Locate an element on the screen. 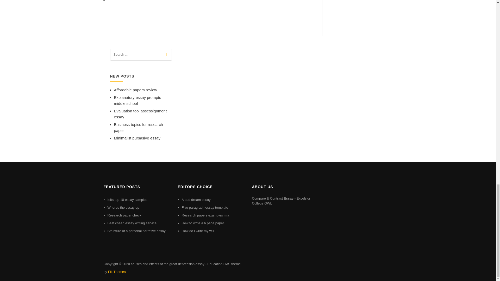 The image size is (500, 281). Minimalist pursasive essay is located at coordinates (137, 138).